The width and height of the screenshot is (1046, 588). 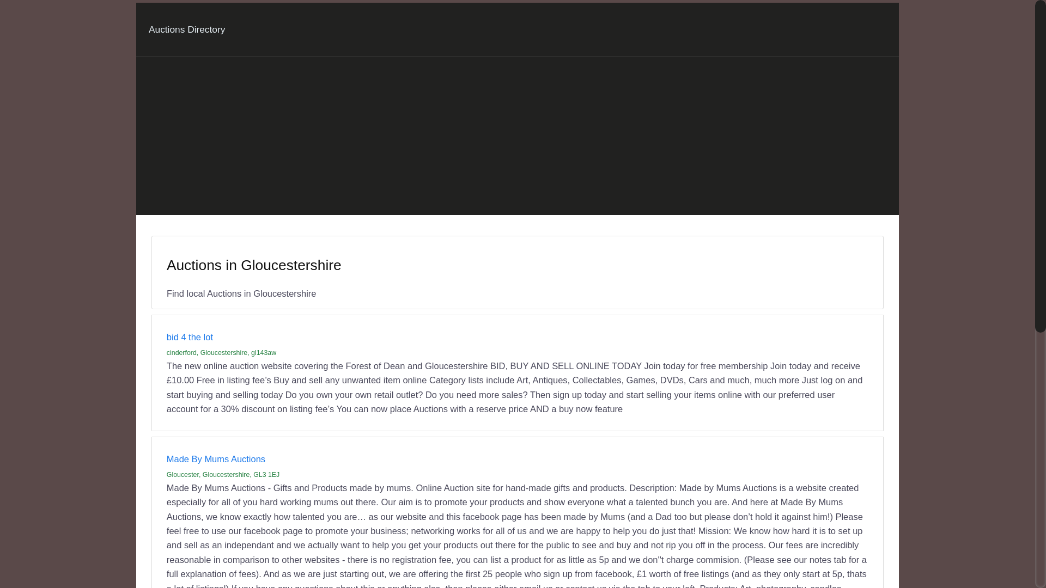 I want to click on Bronze Listings, so click(x=157, y=530).